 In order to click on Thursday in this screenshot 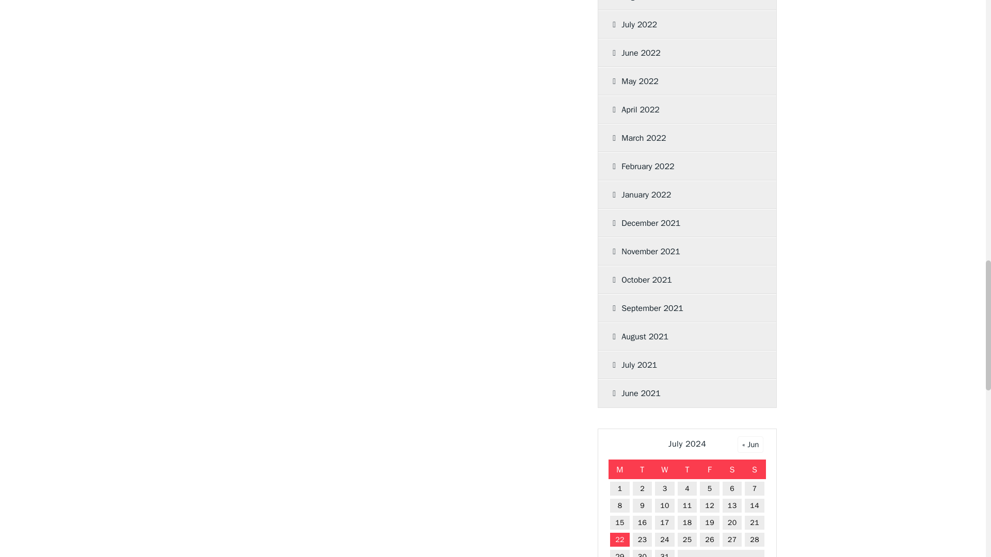, I will do `click(687, 469)`.